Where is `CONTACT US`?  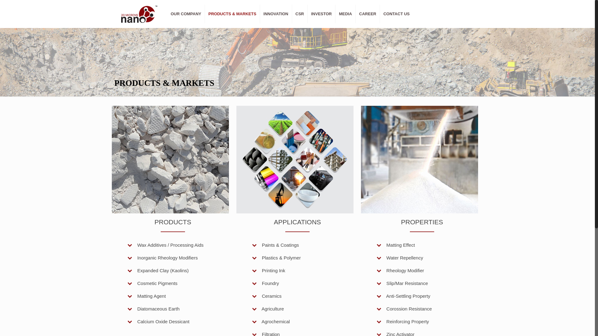
CONTACT US is located at coordinates (396, 14).